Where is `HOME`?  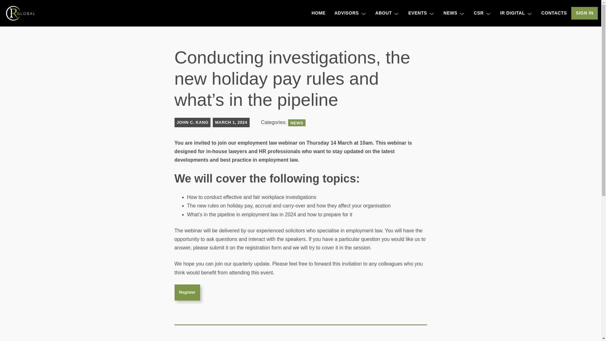
HOME is located at coordinates (318, 13).